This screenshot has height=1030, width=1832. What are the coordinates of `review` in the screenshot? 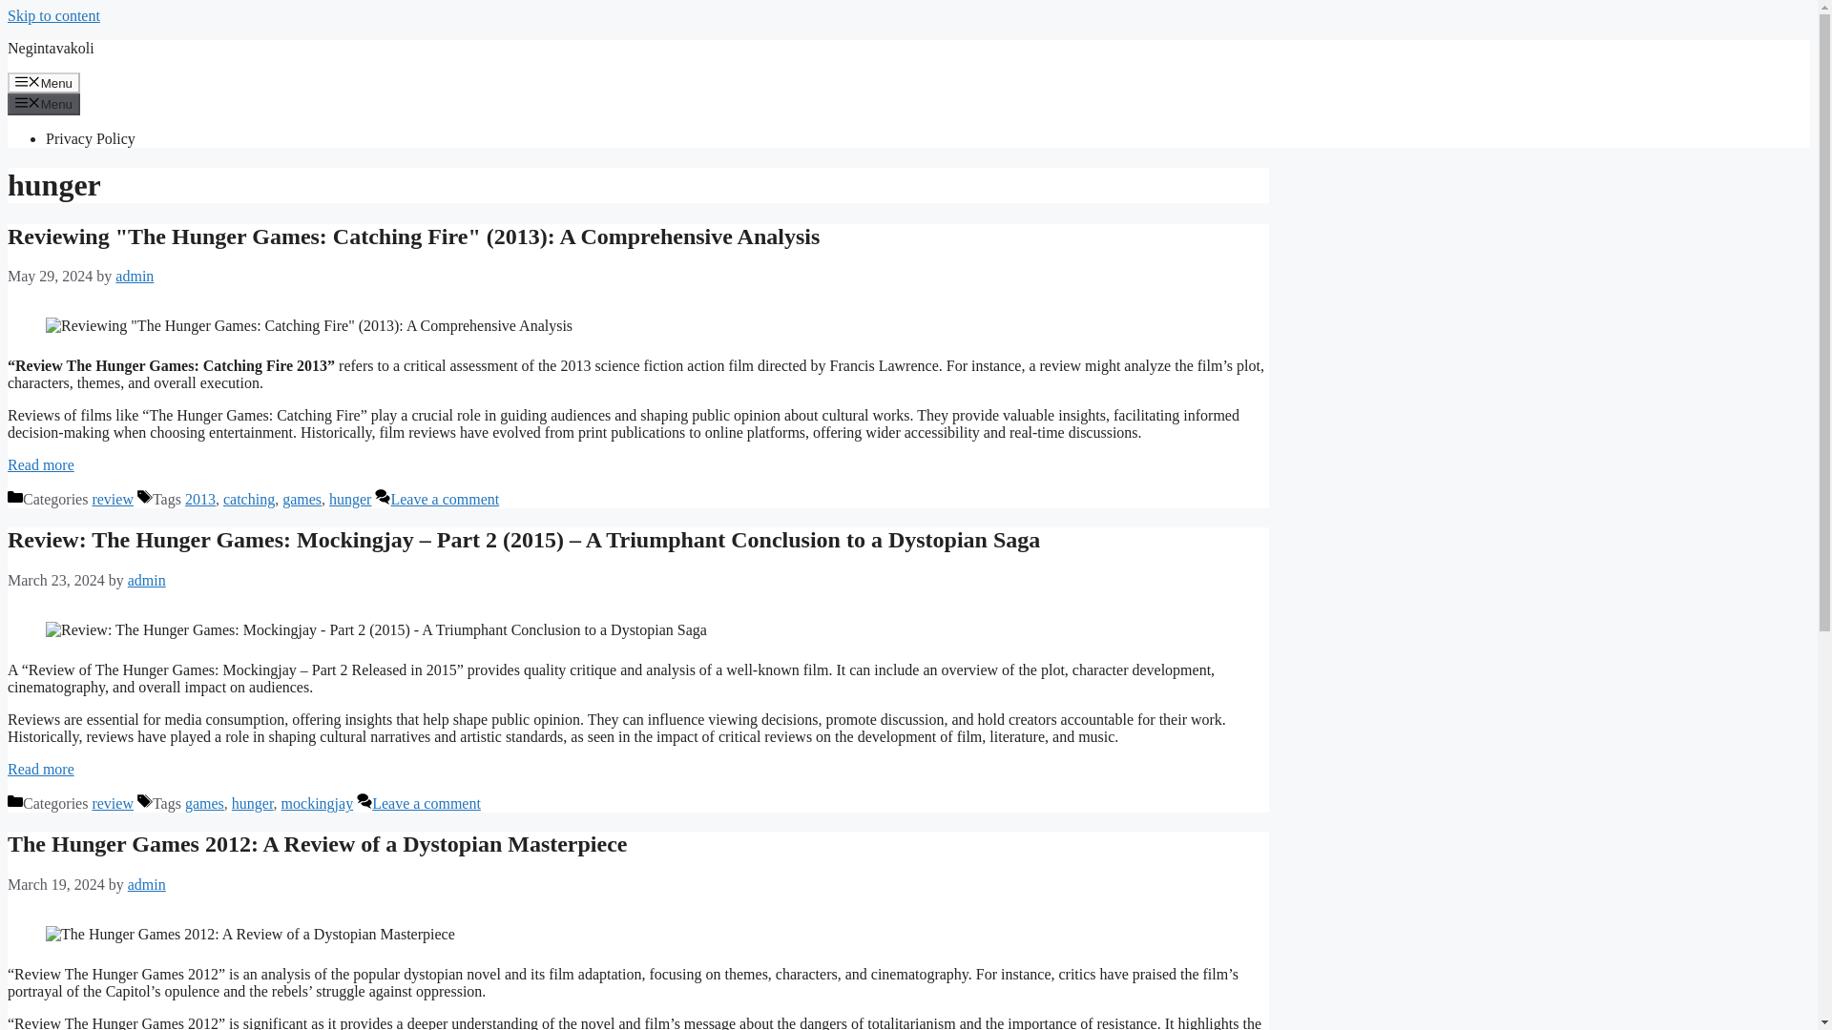 It's located at (113, 803).